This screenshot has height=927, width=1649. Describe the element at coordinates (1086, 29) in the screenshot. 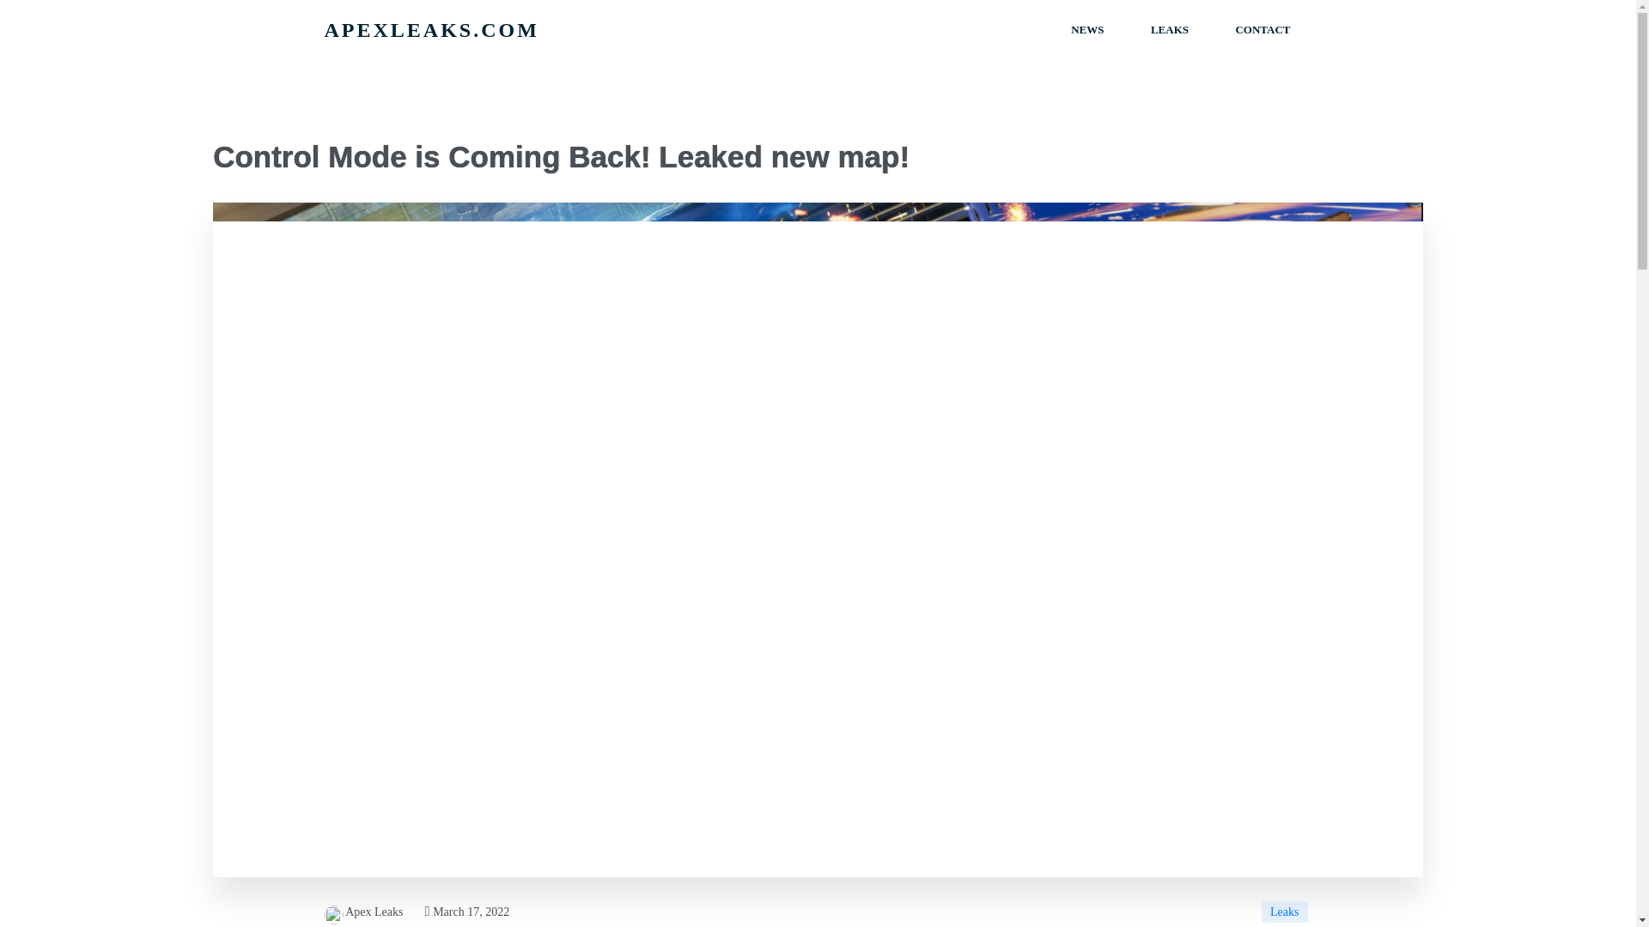

I see `NEWS` at that location.